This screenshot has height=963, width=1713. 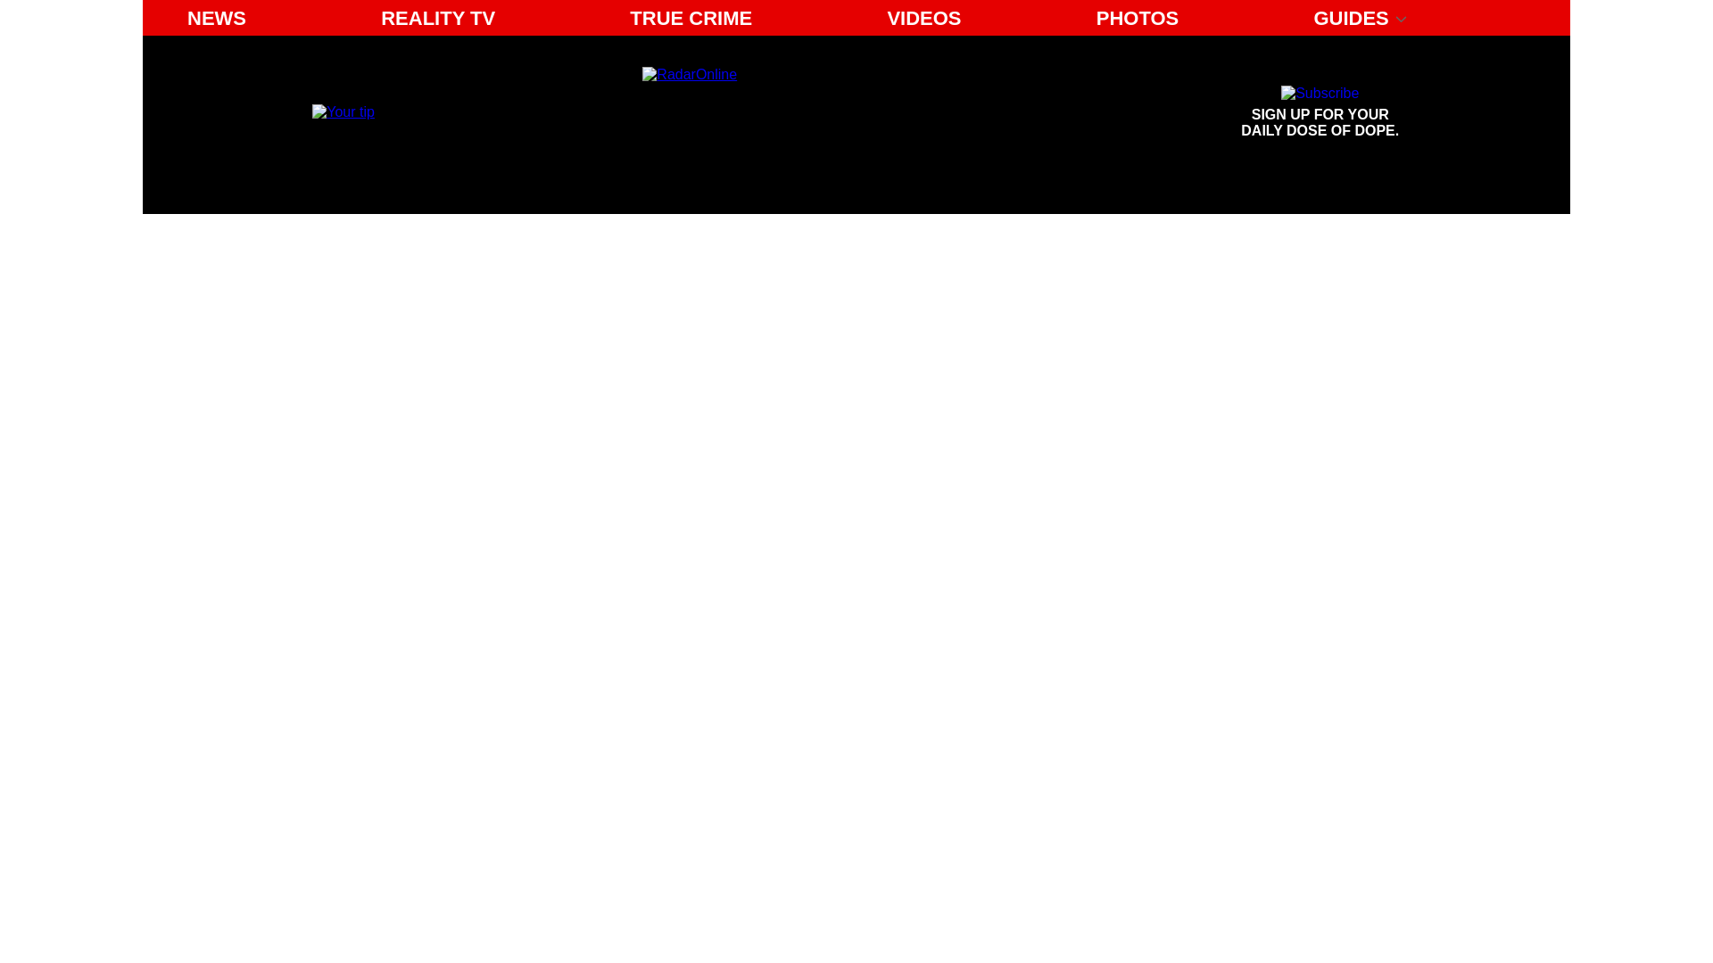 What do you see at coordinates (343, 111) in the screenshot?
I see `Email us your tip` at bounding box center [343, 111].